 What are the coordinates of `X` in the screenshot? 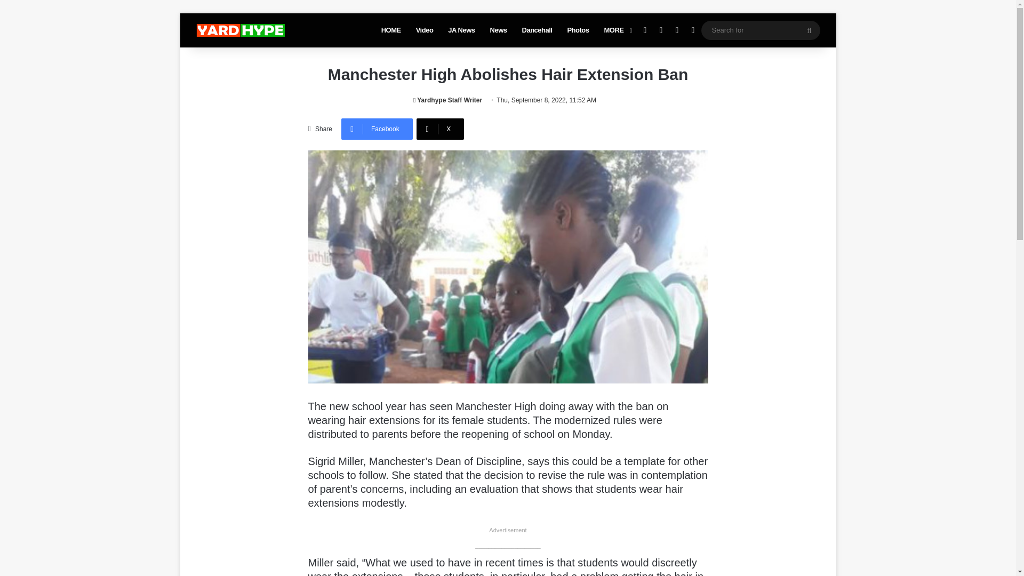 It's located at (440, 129).